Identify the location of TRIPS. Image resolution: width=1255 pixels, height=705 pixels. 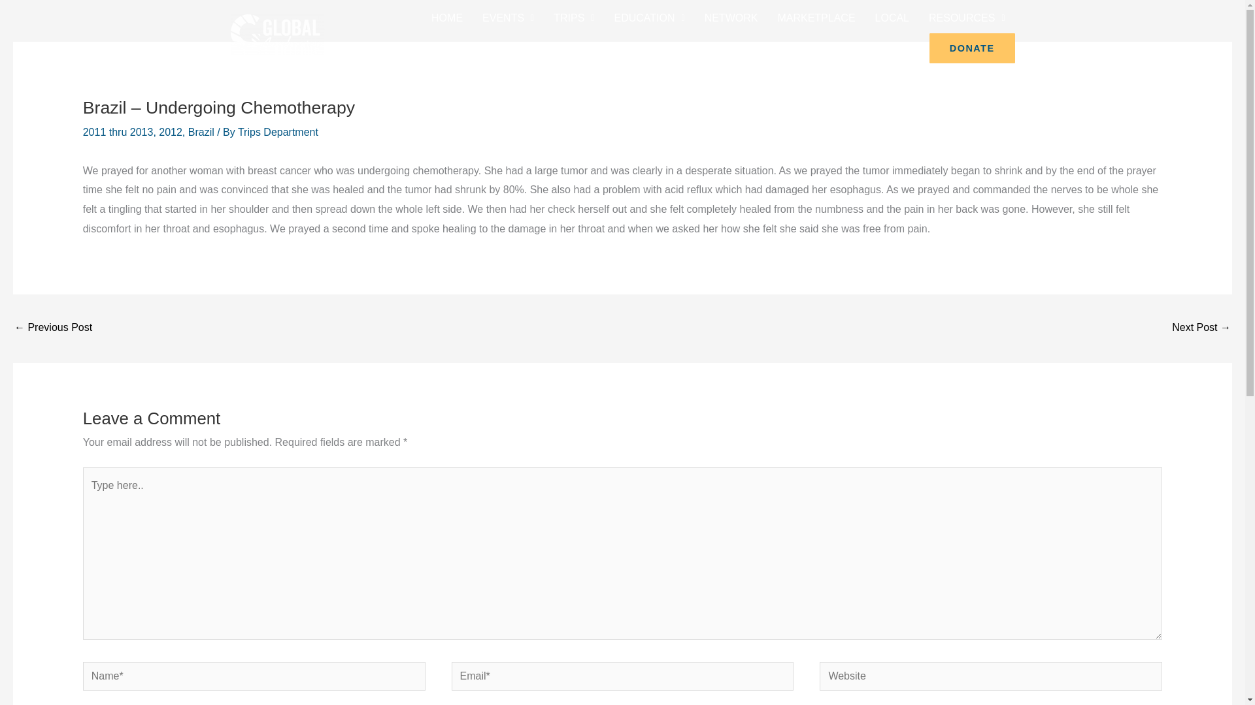
(573, 18).